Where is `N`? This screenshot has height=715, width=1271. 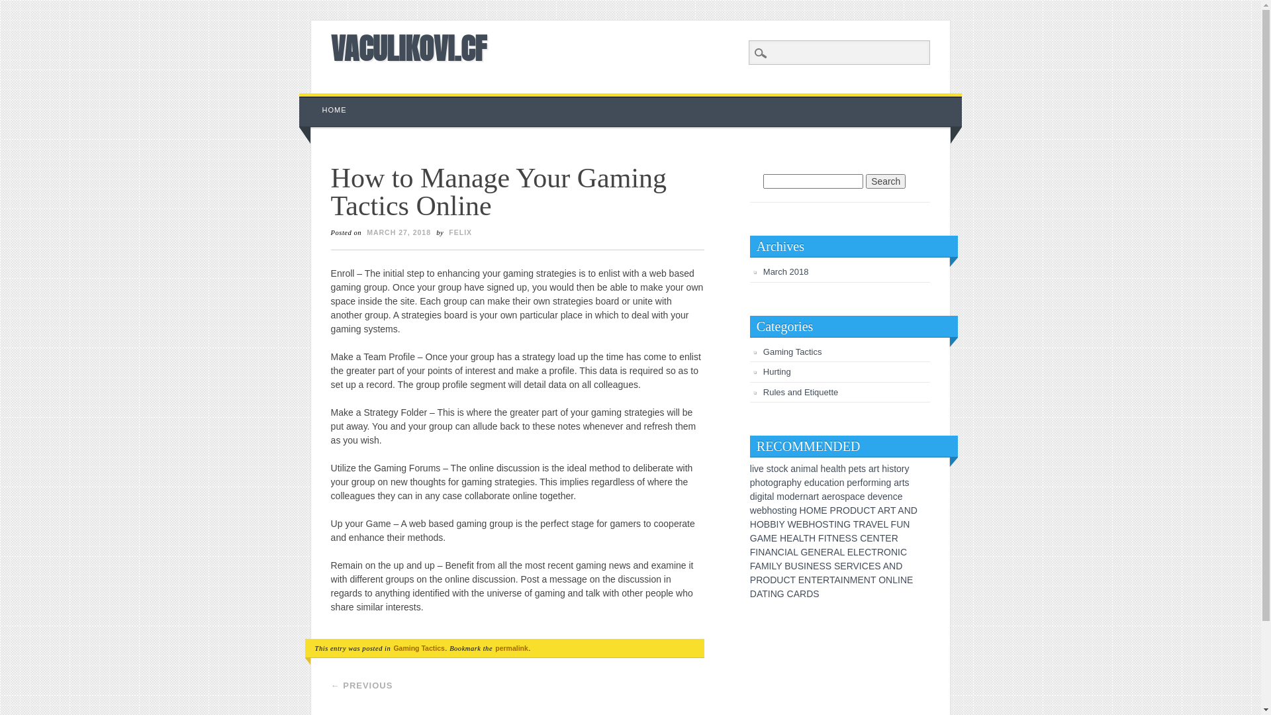 N is located at coordinates (908, 510).